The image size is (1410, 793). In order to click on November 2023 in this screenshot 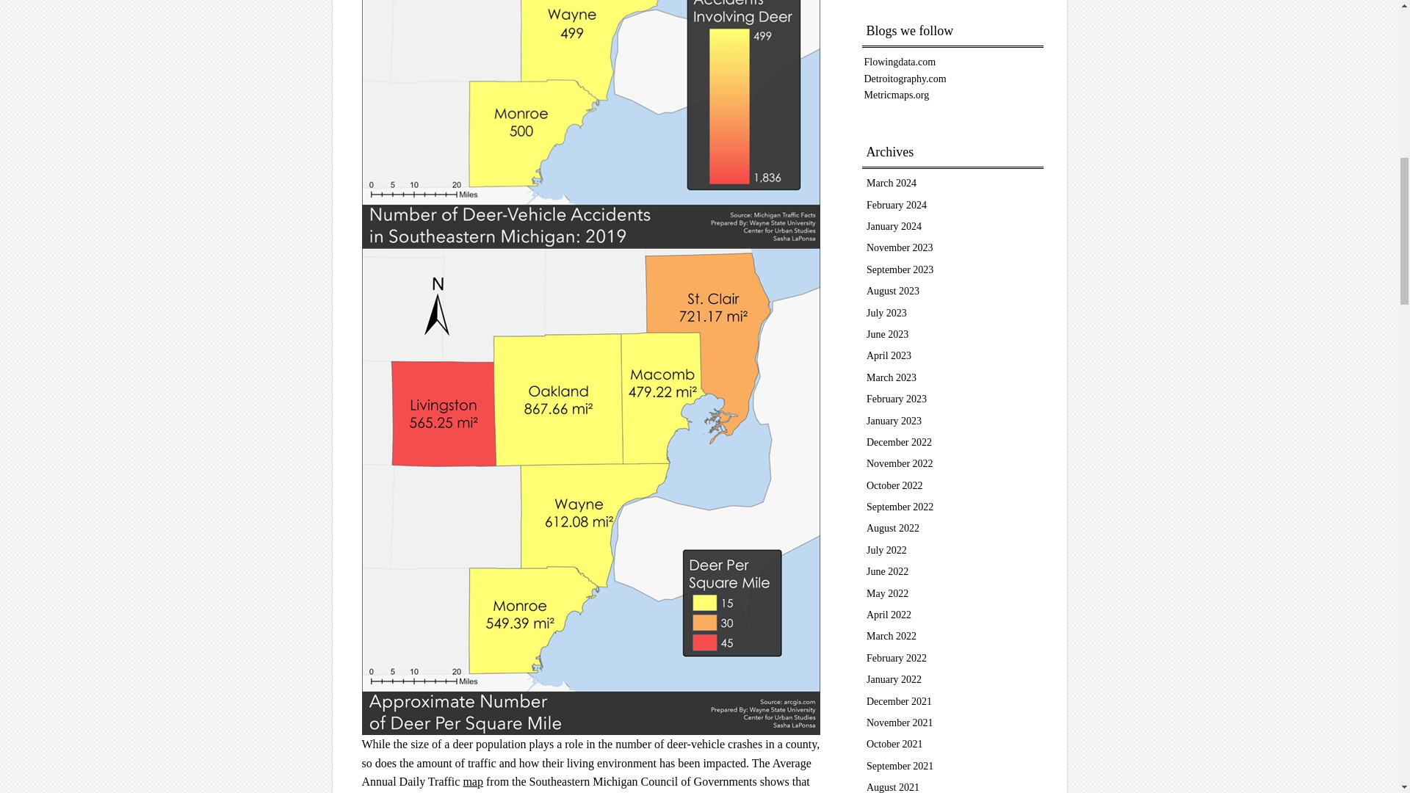, I will do `click(900, 247)`.